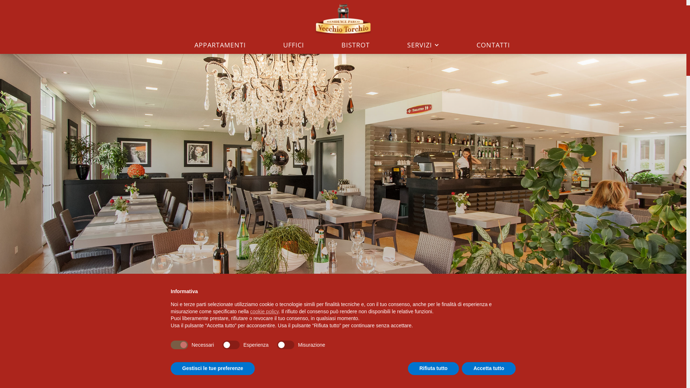 The image size is (690, 388). What do you see at coordinates (264, 311) in the screenshot?
I see `cookie policy` at bounding box center [264, 311].